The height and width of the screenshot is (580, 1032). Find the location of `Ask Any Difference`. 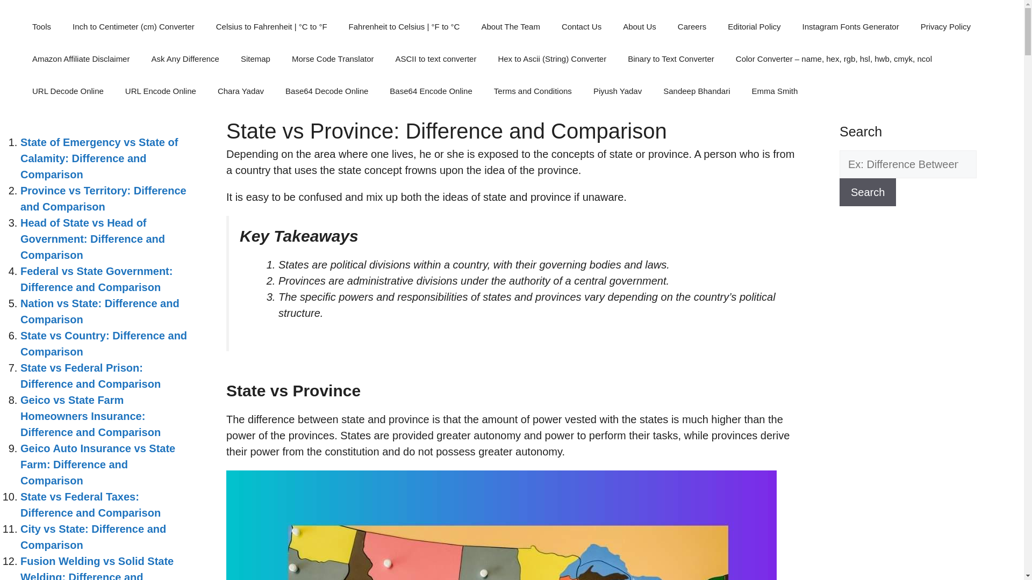

Ask Any Difference is located at coordinates (185, 59).